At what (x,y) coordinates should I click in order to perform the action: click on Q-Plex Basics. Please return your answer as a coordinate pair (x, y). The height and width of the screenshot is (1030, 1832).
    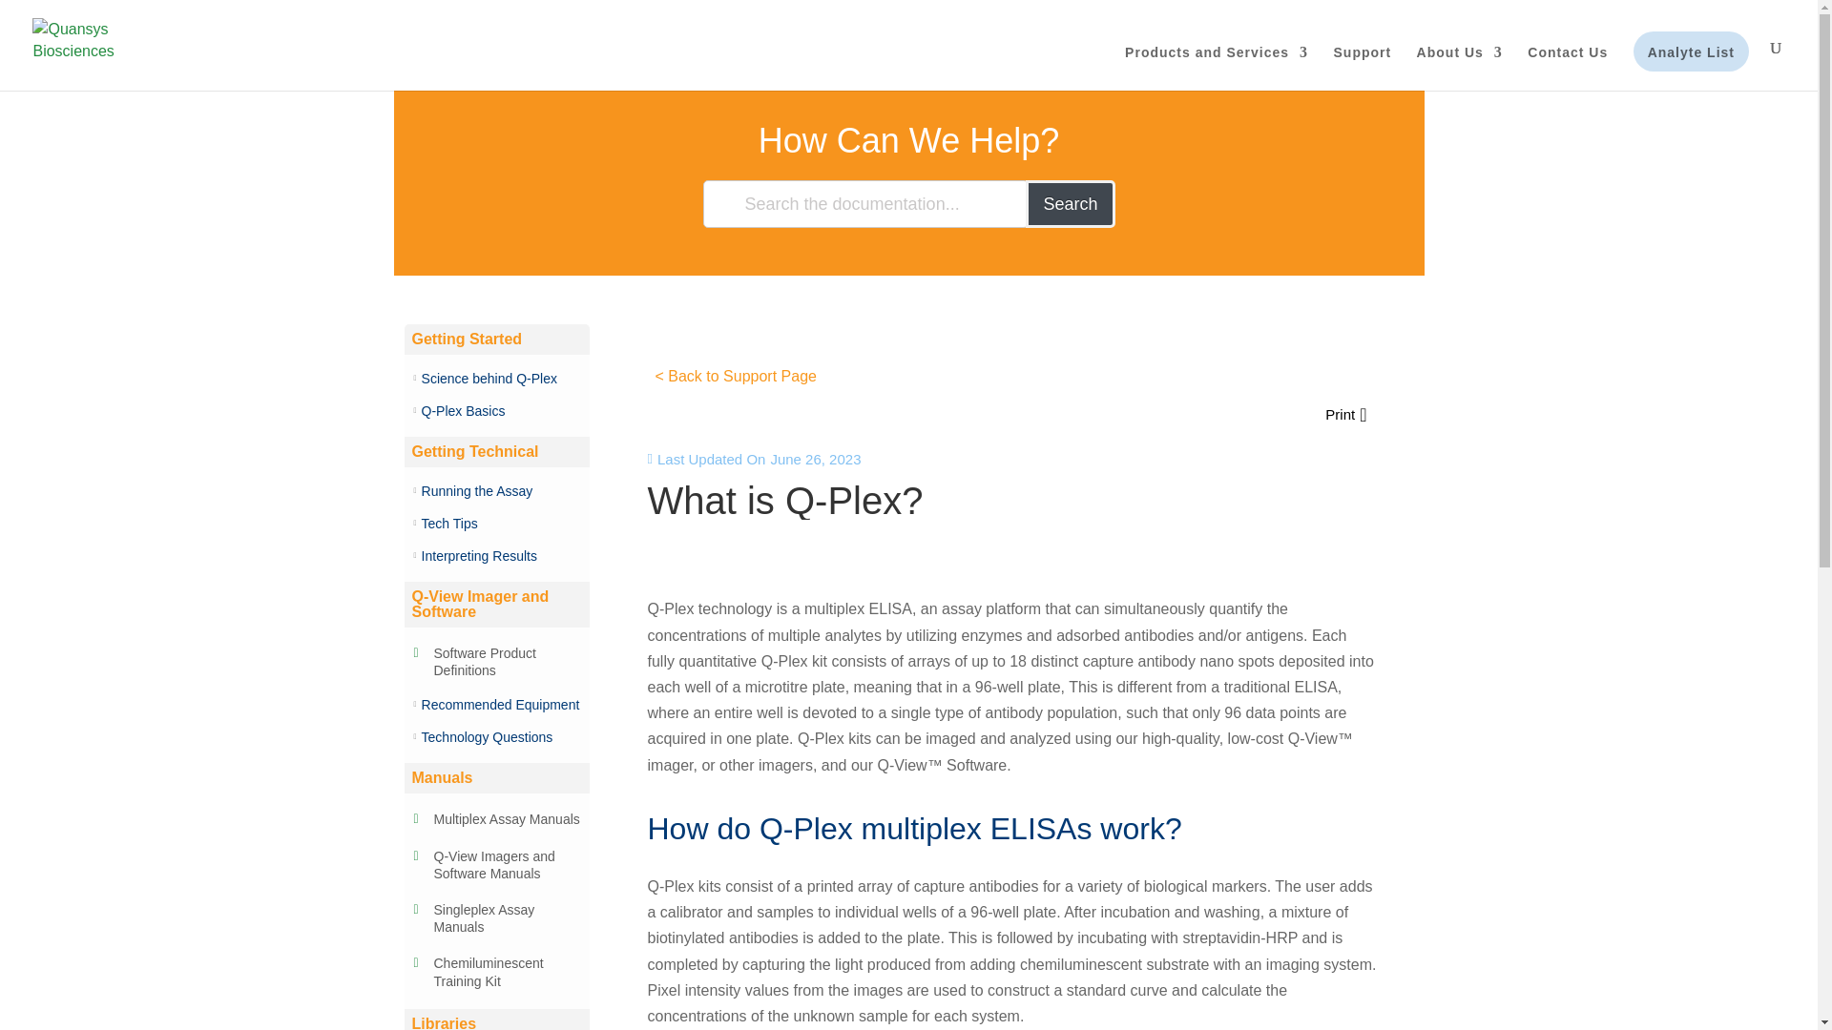
    Looking at the image, I should click on (463, 411).